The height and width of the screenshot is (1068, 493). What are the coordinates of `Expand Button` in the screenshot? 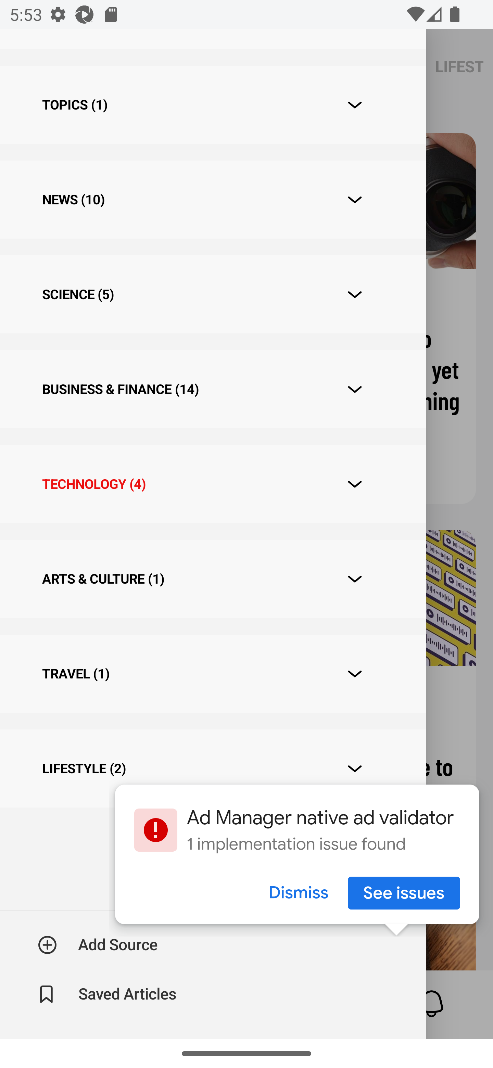 It's located at (355, 578).